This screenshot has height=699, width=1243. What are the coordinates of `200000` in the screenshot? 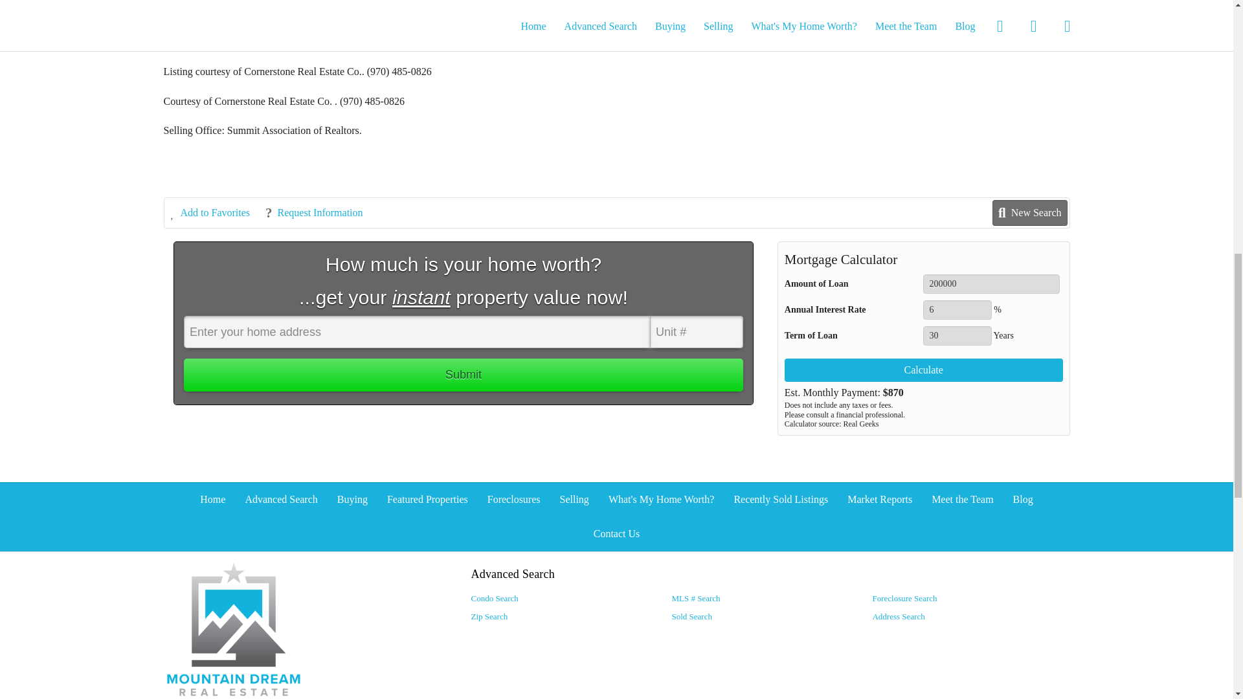 It's located at (992, 283).